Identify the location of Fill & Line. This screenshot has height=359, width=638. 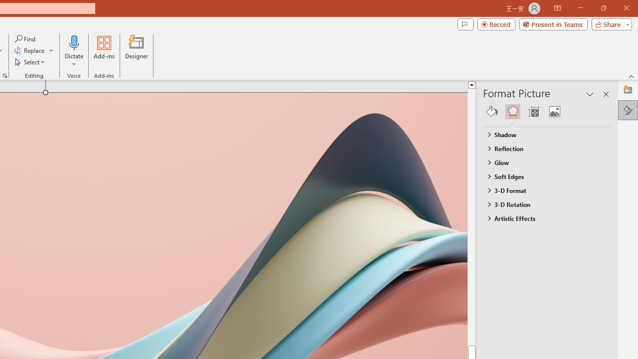
(492, 112).